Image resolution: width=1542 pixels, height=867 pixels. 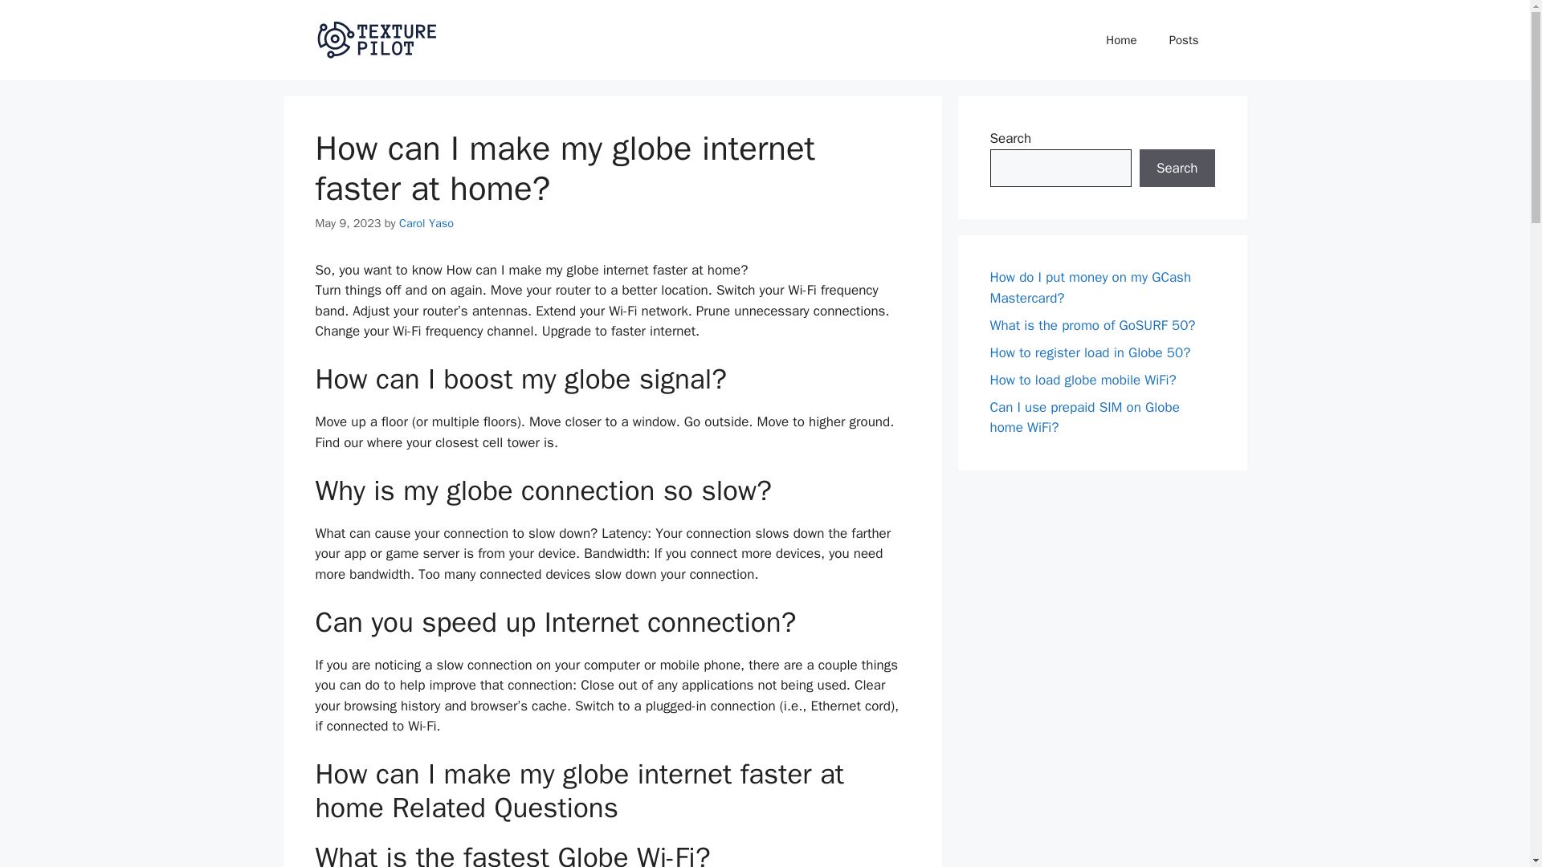 What do you see at coordinates (1083, 379) in the screenshot?
I see `How to load globe mobile WiFi?` at bounding box center [1083, 379].